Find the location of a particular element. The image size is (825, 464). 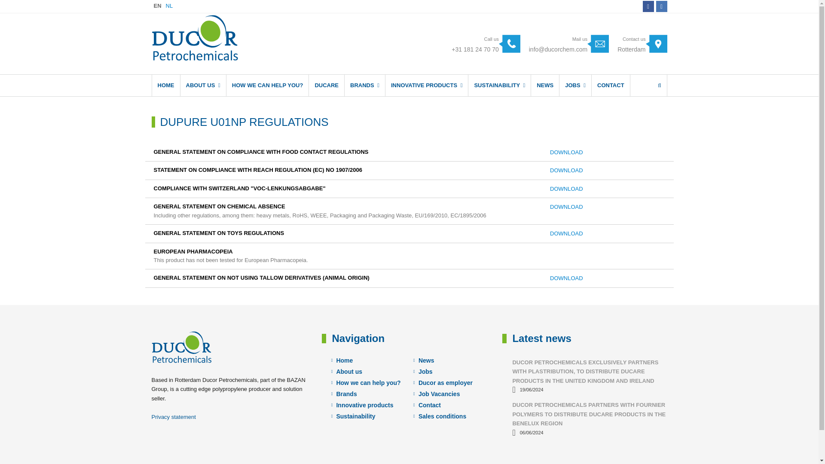

DUCARE is located at coordinates (326, 85).